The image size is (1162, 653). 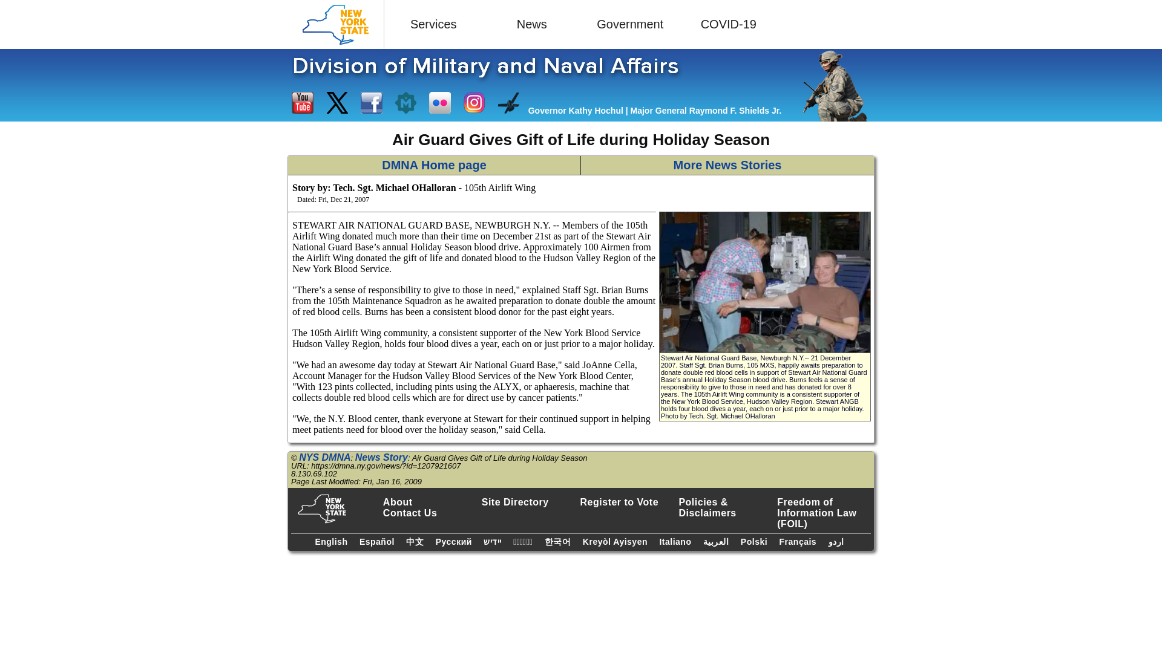 What do you see at coordinates (435, 166) in the screenshot?
I see `DMNA Home page` at bounding box center [435, 166].